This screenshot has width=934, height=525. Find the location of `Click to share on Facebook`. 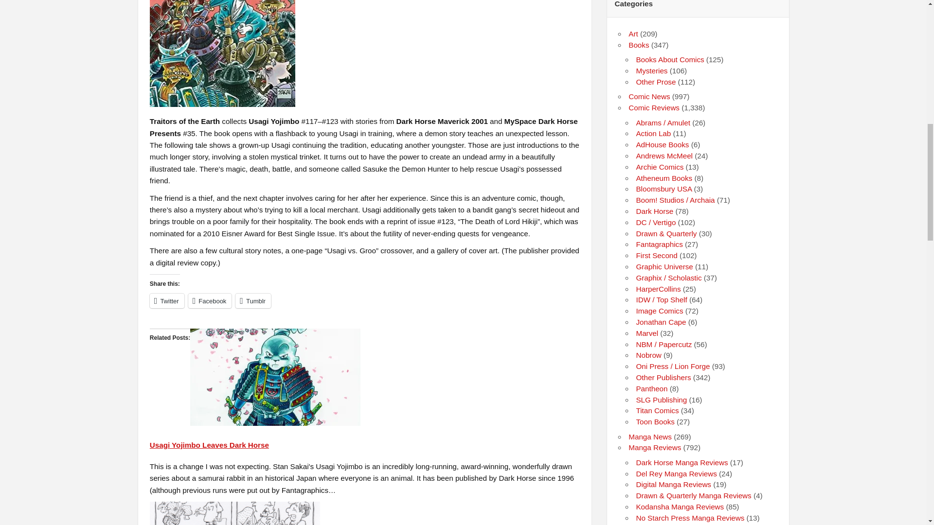

Click to share on Facebook is located at coordinates (210, 300).